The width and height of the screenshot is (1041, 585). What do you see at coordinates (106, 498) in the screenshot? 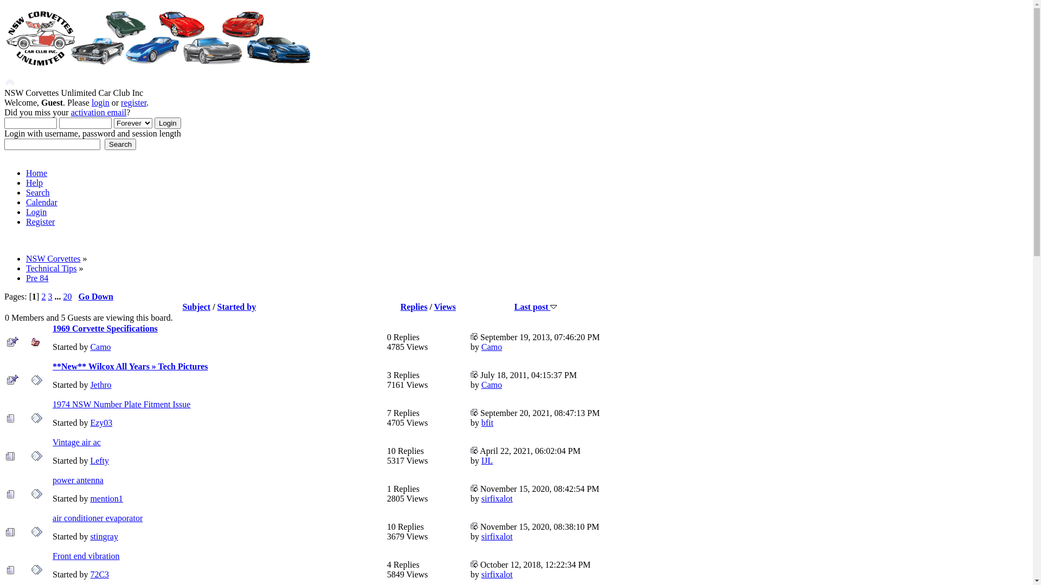
I see `mention1` at bounding box center [106, 498].